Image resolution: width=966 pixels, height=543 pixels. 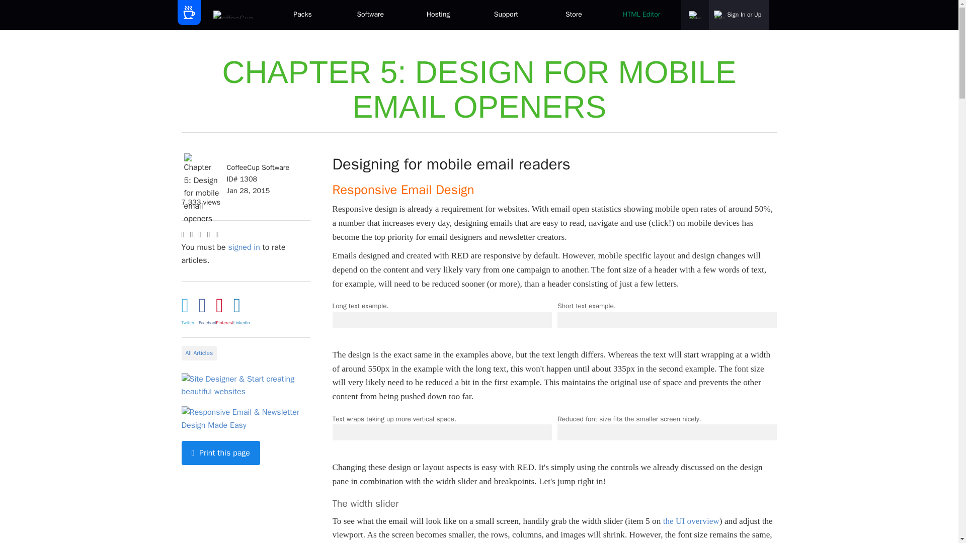 I want to click on Web design can be surprisingly simple., so click(x=370, y=15).